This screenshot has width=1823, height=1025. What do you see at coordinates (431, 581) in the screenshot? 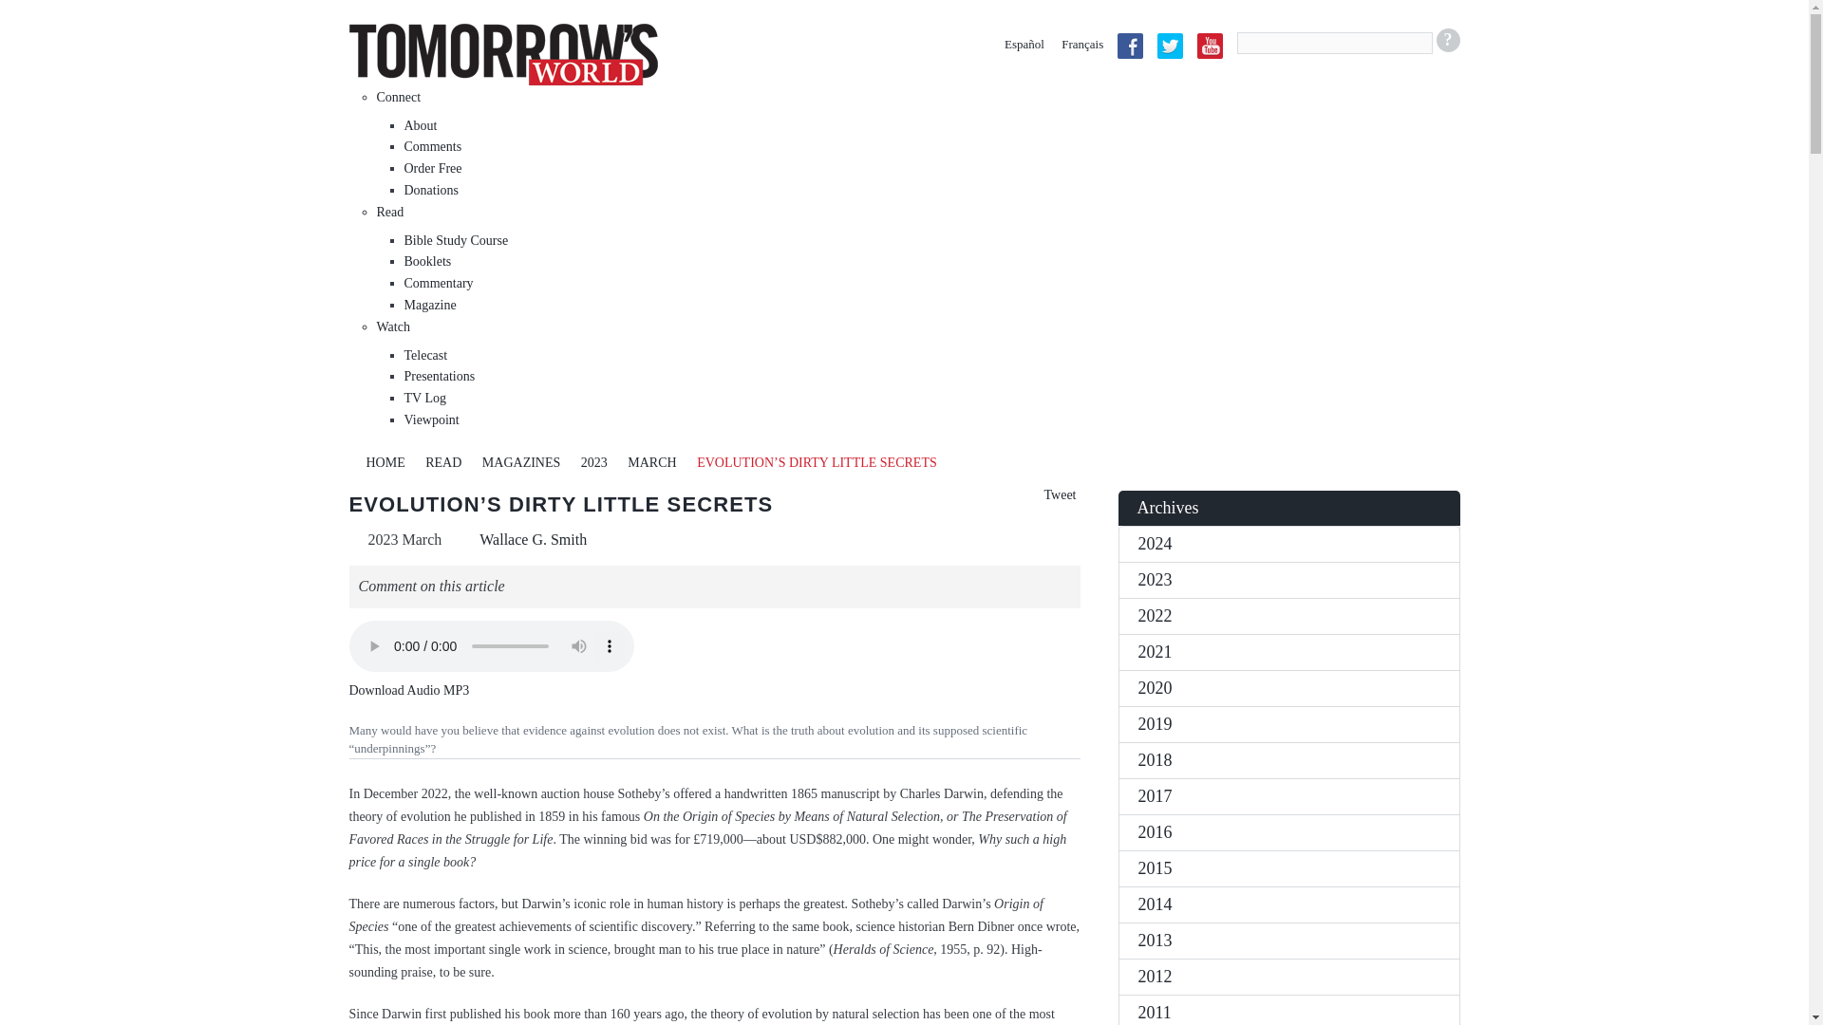
I see `Comment on this article` at bounding box center [431, 581].